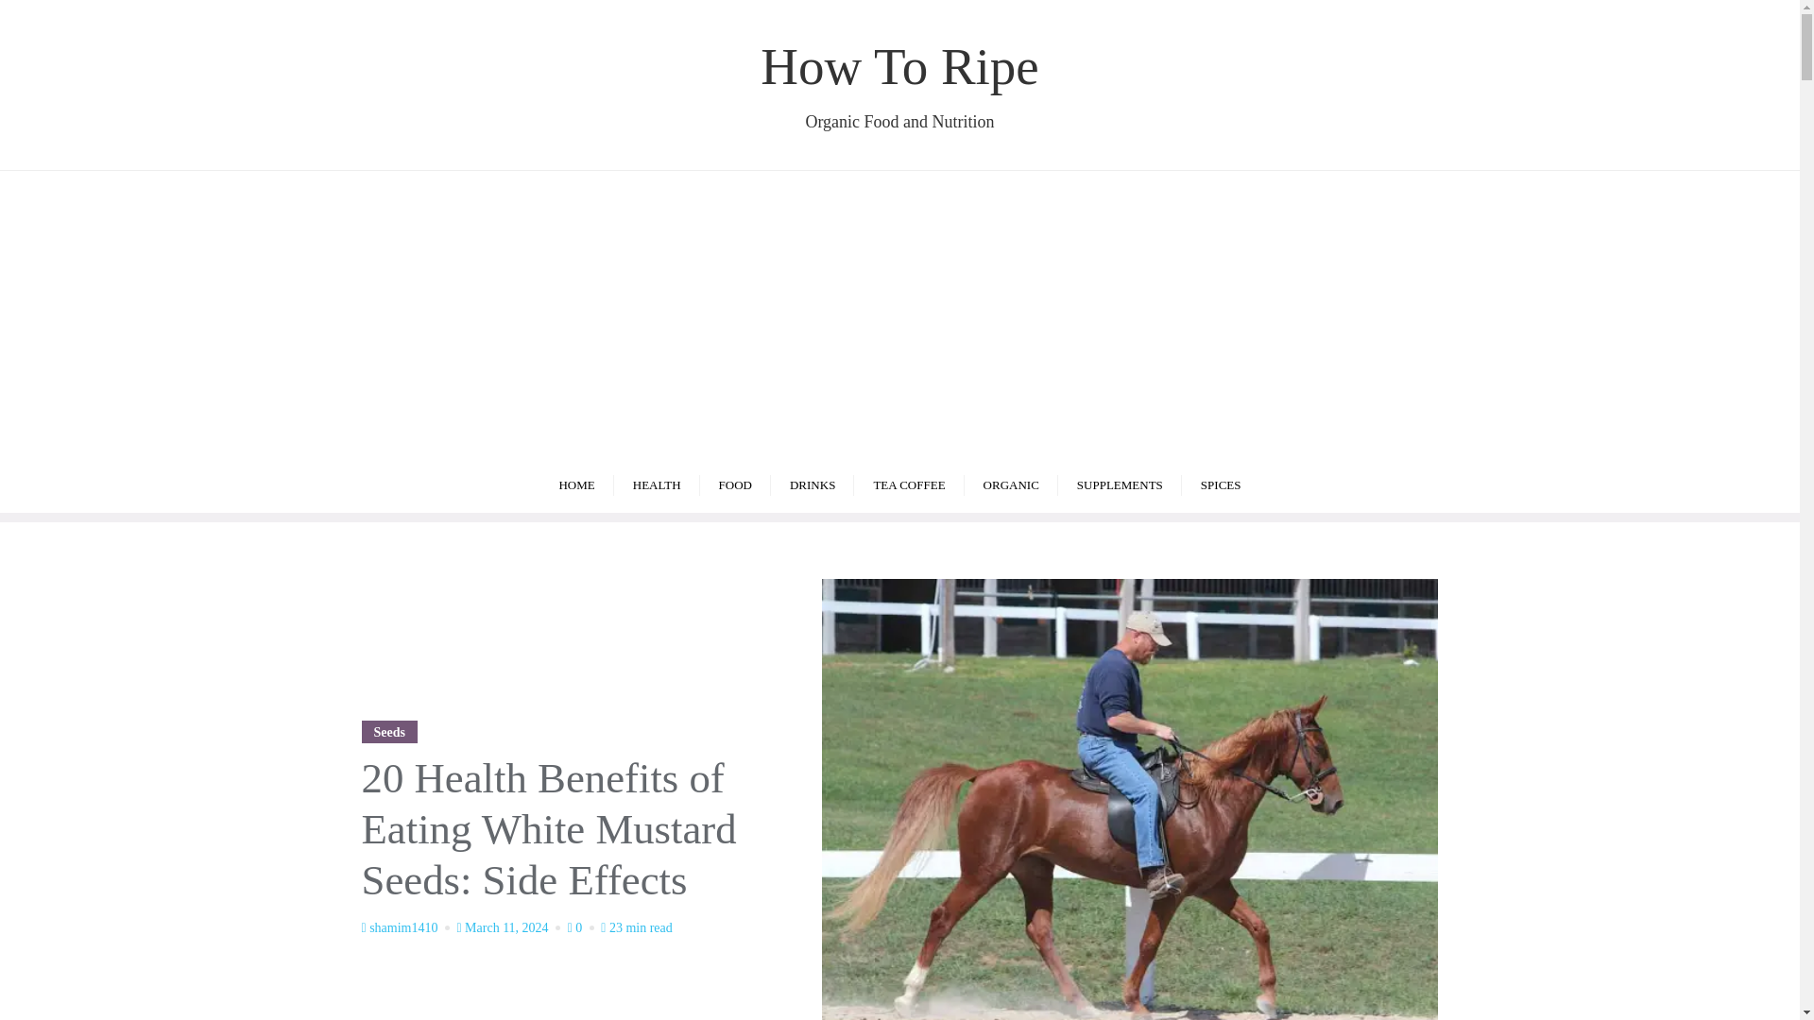  What do you see at coordinates (406, 927) in the screenshot?
I see `FOOD` at bounding box center [406, 927].